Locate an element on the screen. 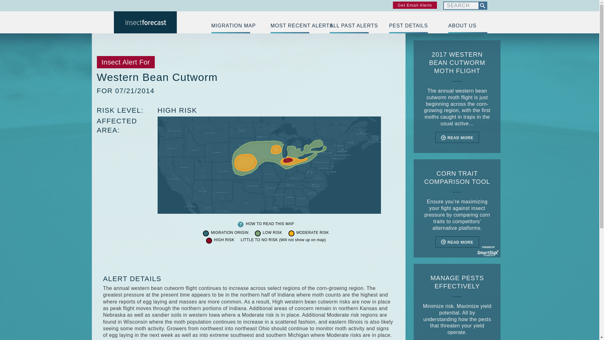 Image resolution: width=604 pixels, height=340 pixels. MIGRATION ORIGIN is located at coordinates (230, 233).